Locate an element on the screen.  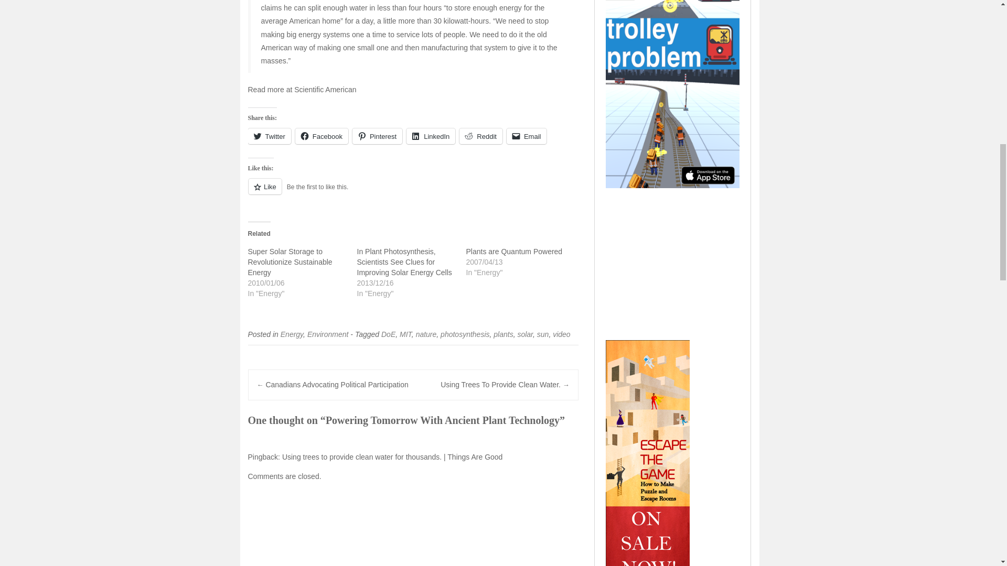
Click to share on Facebook is located at coordinates (322, 136).